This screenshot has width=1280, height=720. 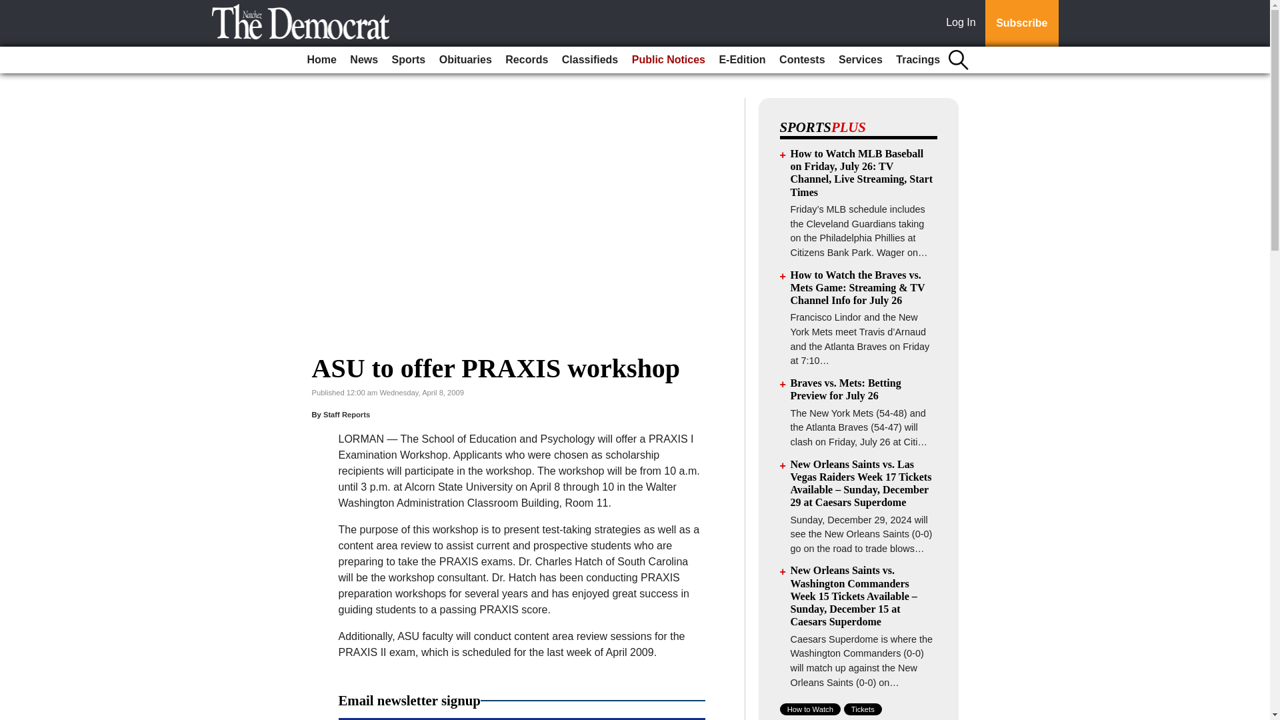 I want to click on Public Notices, so click(x=668, y=60).